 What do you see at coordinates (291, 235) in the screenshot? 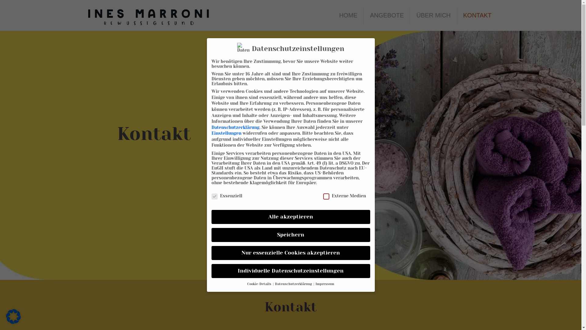
I see `Speichern` at bounding box center [291, 235].